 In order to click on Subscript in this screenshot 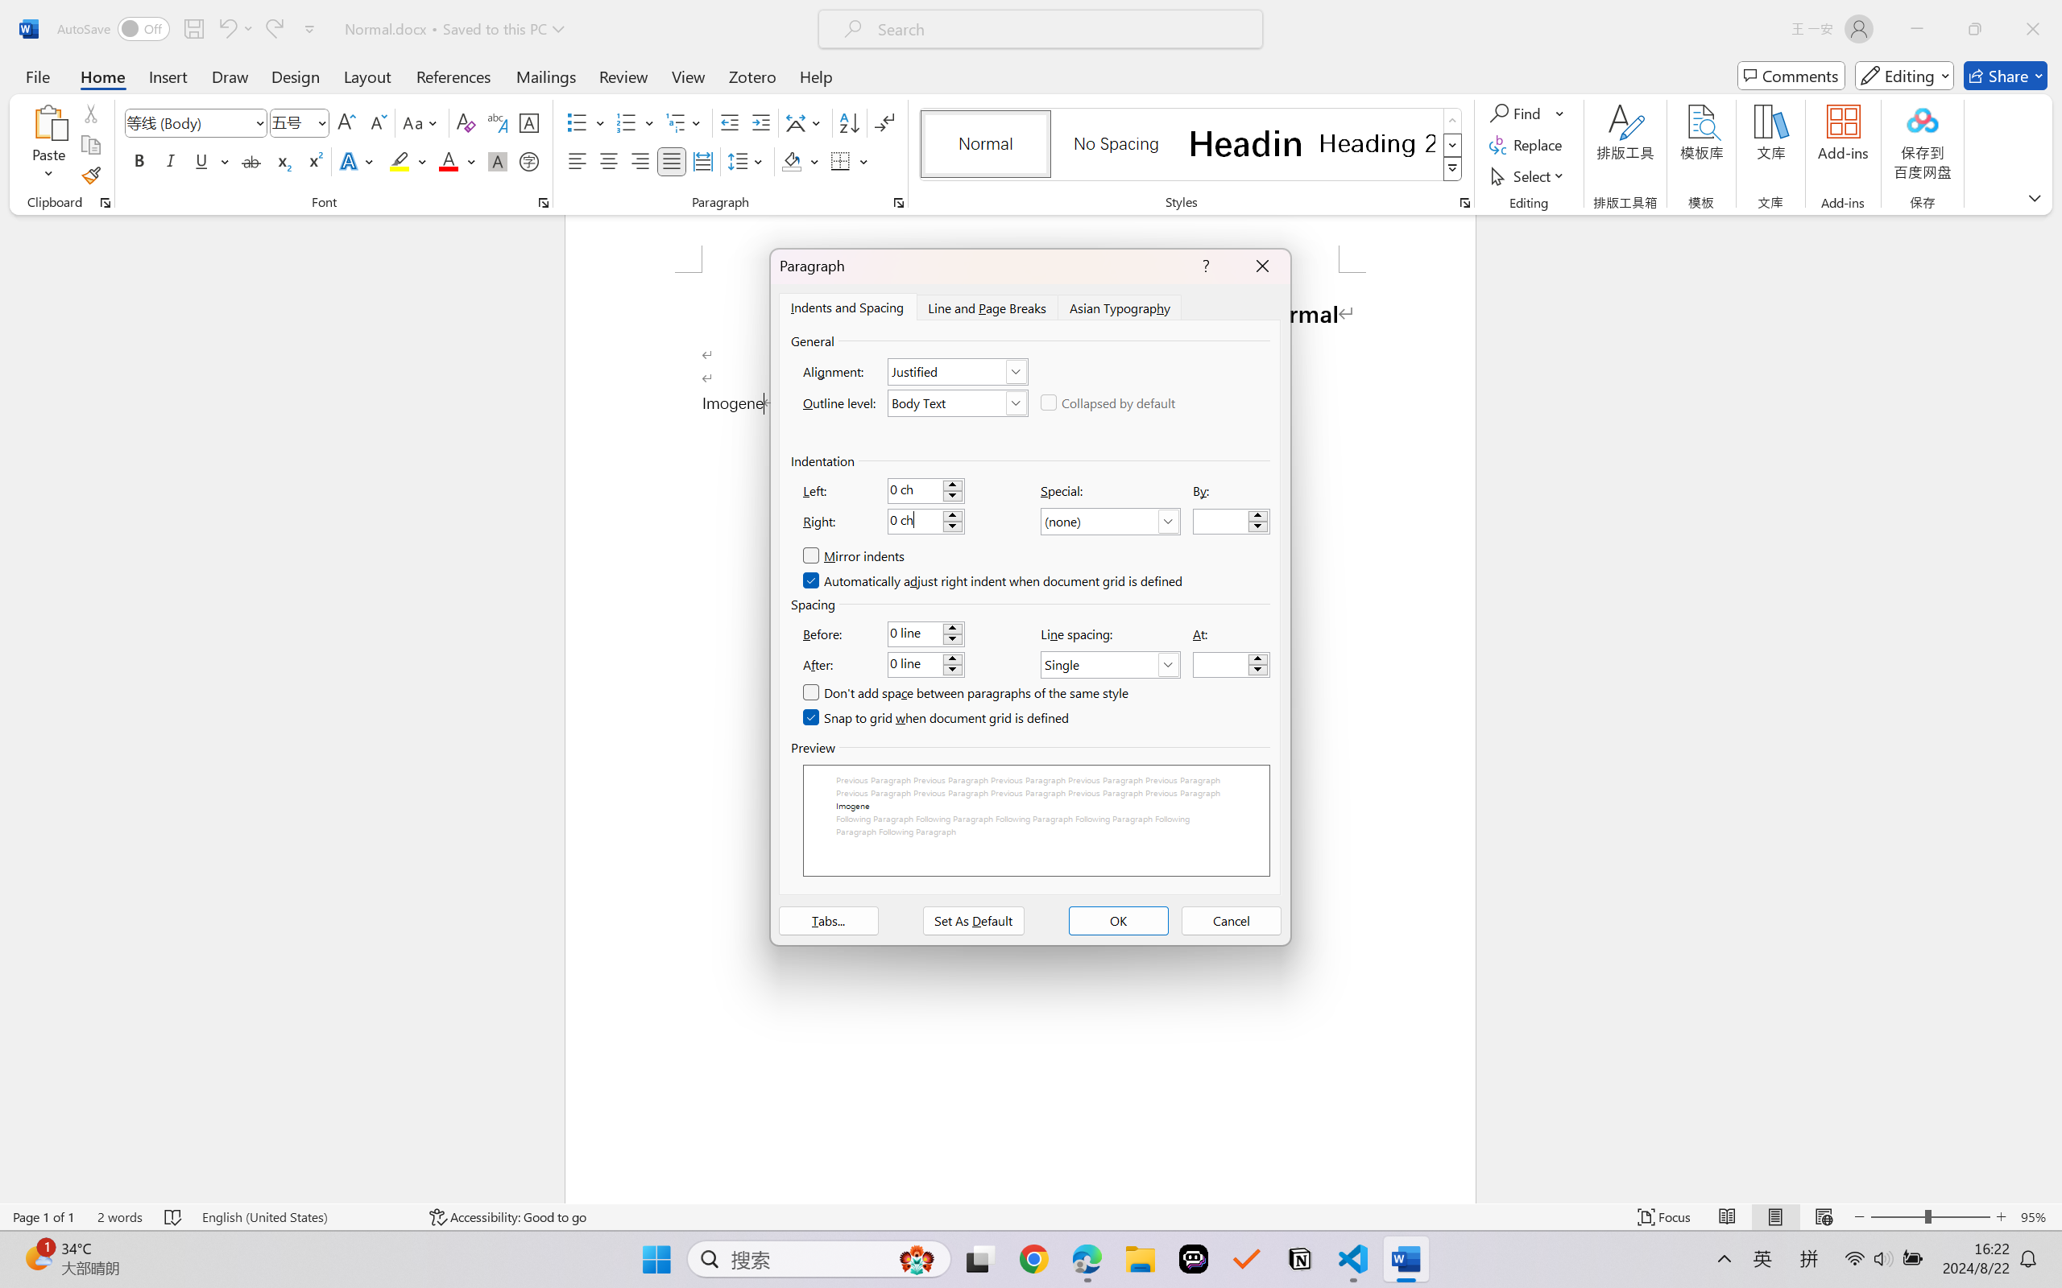, I will do `click(282, 161)`.